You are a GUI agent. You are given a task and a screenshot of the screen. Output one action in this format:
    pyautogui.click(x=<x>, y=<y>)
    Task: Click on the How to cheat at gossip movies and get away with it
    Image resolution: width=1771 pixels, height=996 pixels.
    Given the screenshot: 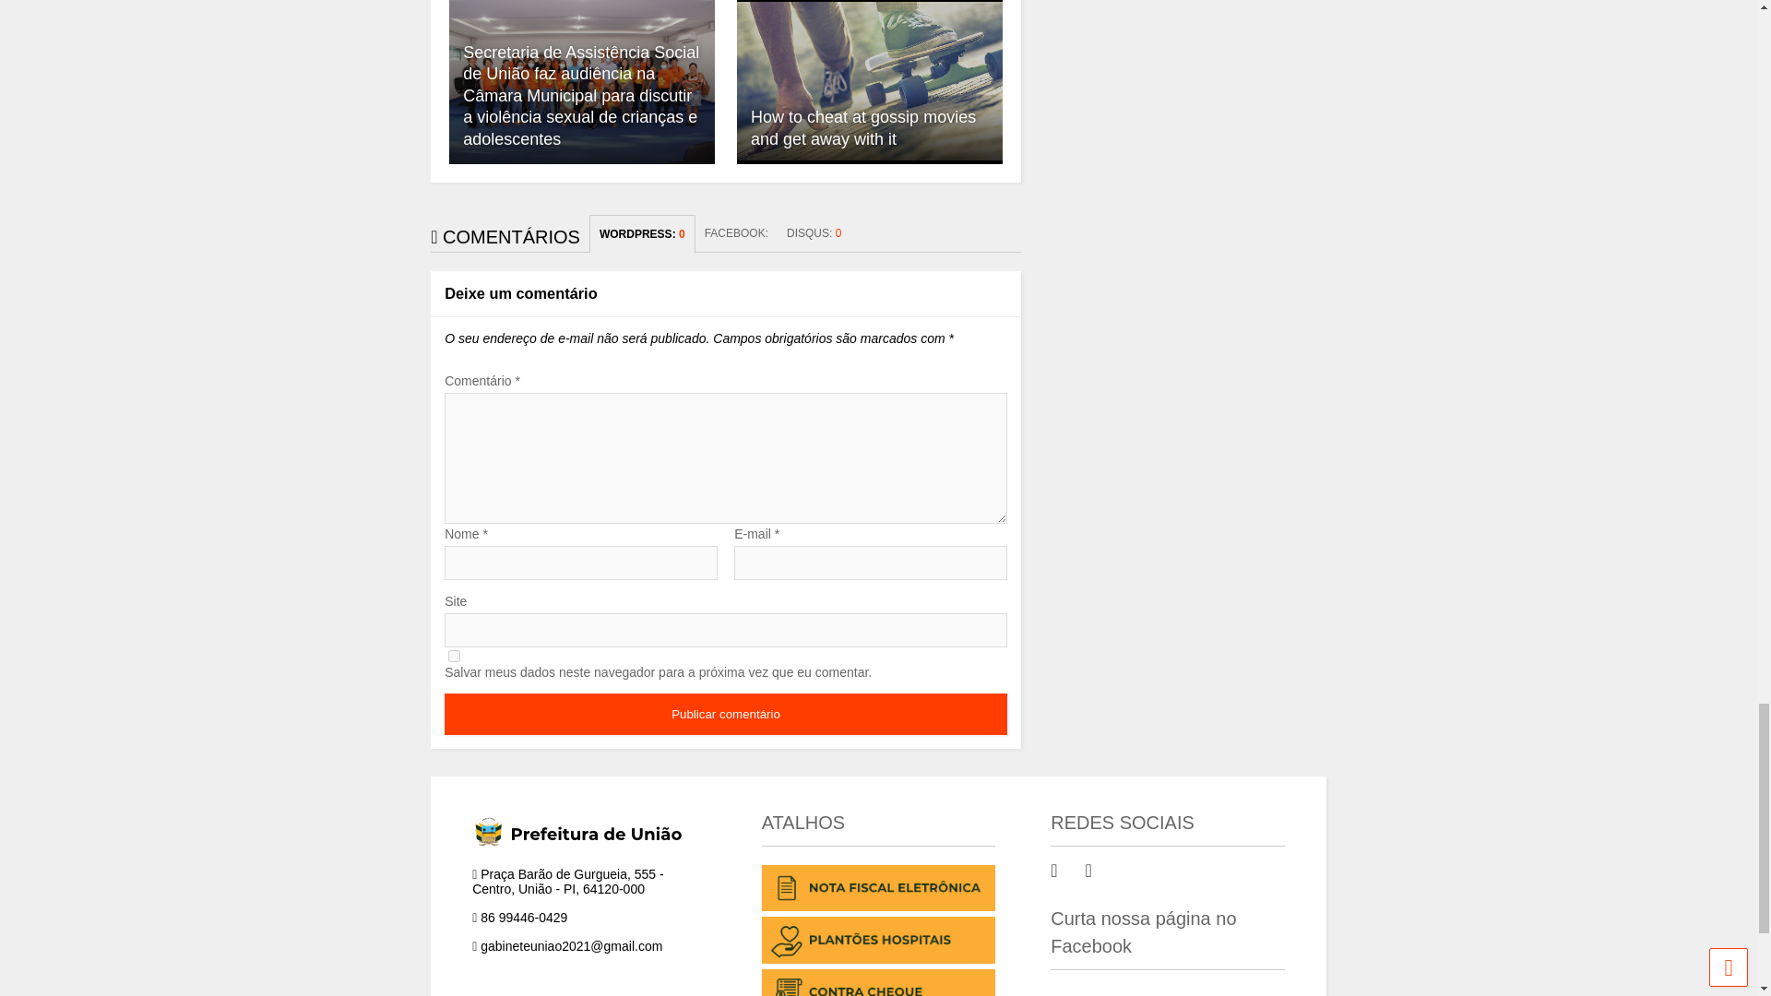 What is the action you would take?
    pyautogui.click(x=863, y=127)
    